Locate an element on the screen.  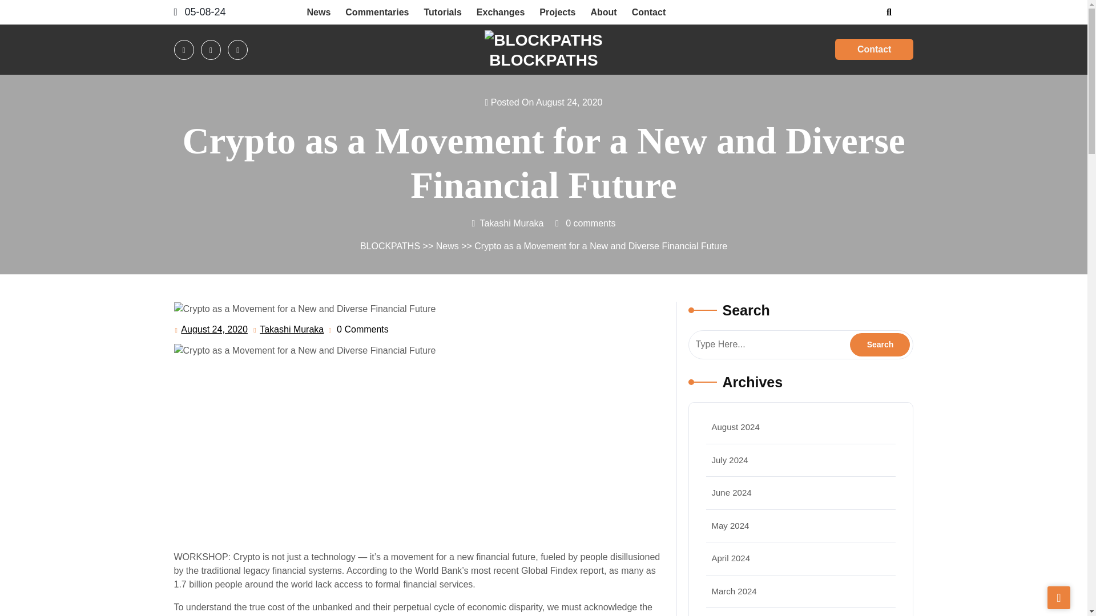
Search is located at coordinates (880, 345).